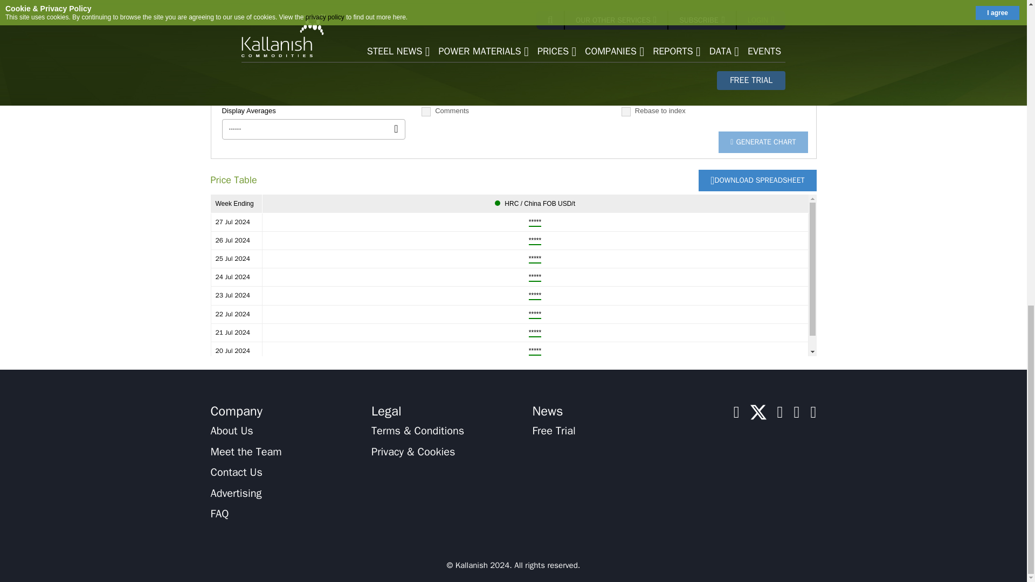  What do you see at coordinates (513, 45) in the screenshot?
I see `Select Price Series` at bounding box center [513, 45].